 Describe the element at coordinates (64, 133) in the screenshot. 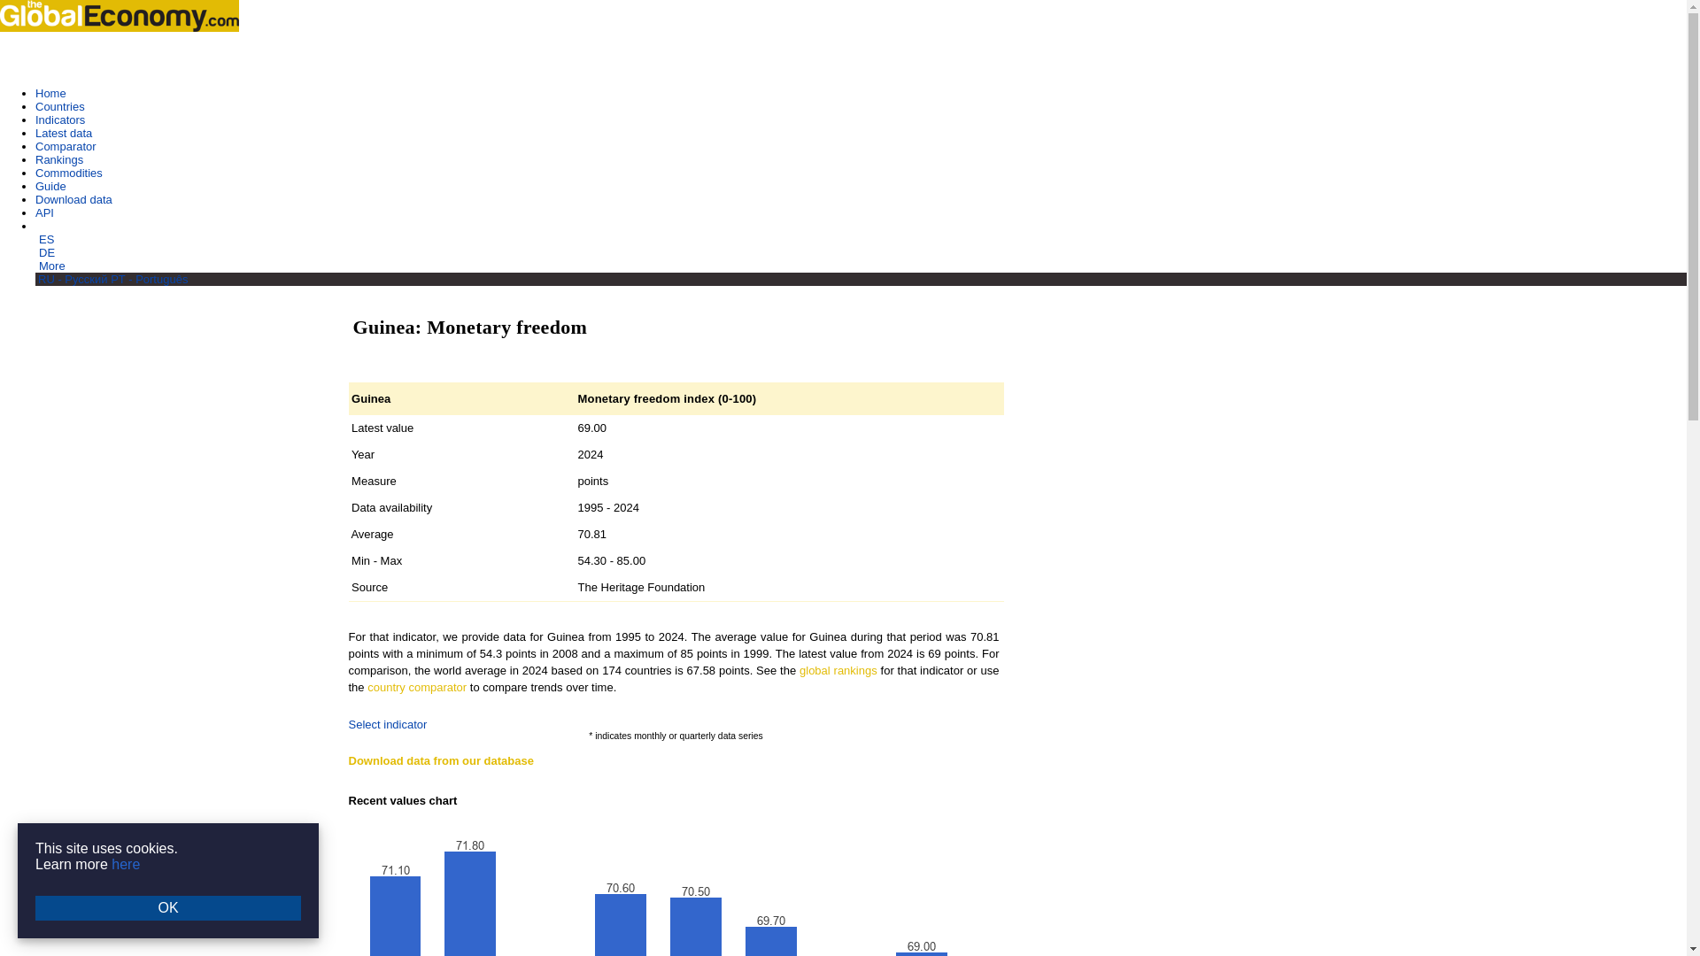

I see `Latest data` at that location.